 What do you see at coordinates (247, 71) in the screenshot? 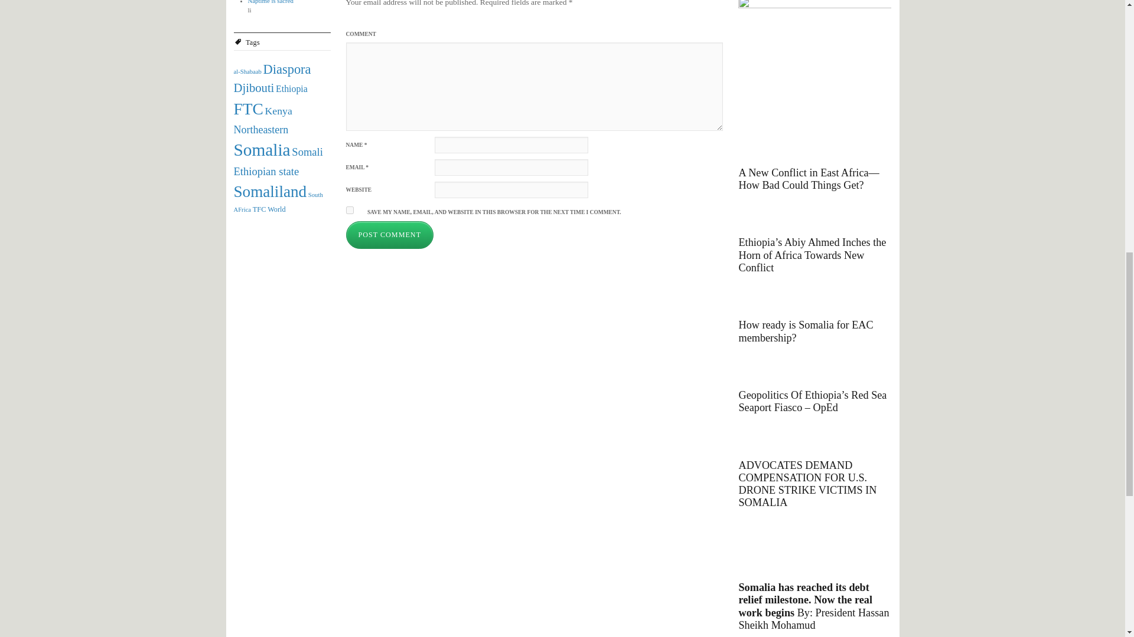
I see `al-Shabaab` at bounding box center [247, 71].